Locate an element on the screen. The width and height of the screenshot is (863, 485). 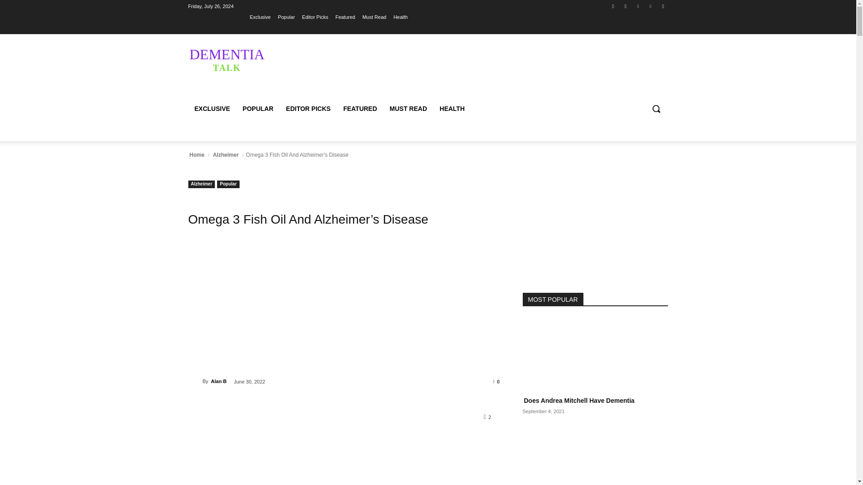
EDITOR PICKS is located at coordinates (308, 109).